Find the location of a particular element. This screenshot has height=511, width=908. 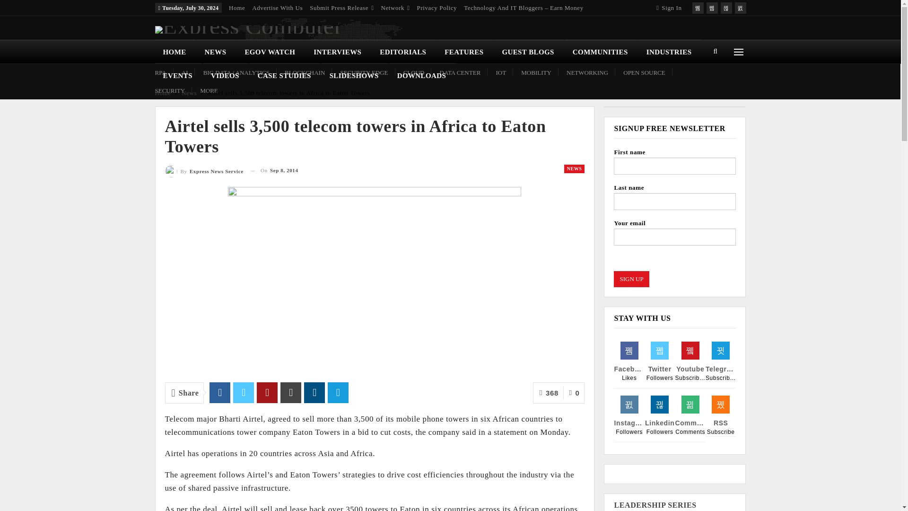

DATA CENTER is located at coordinates (460, 72).